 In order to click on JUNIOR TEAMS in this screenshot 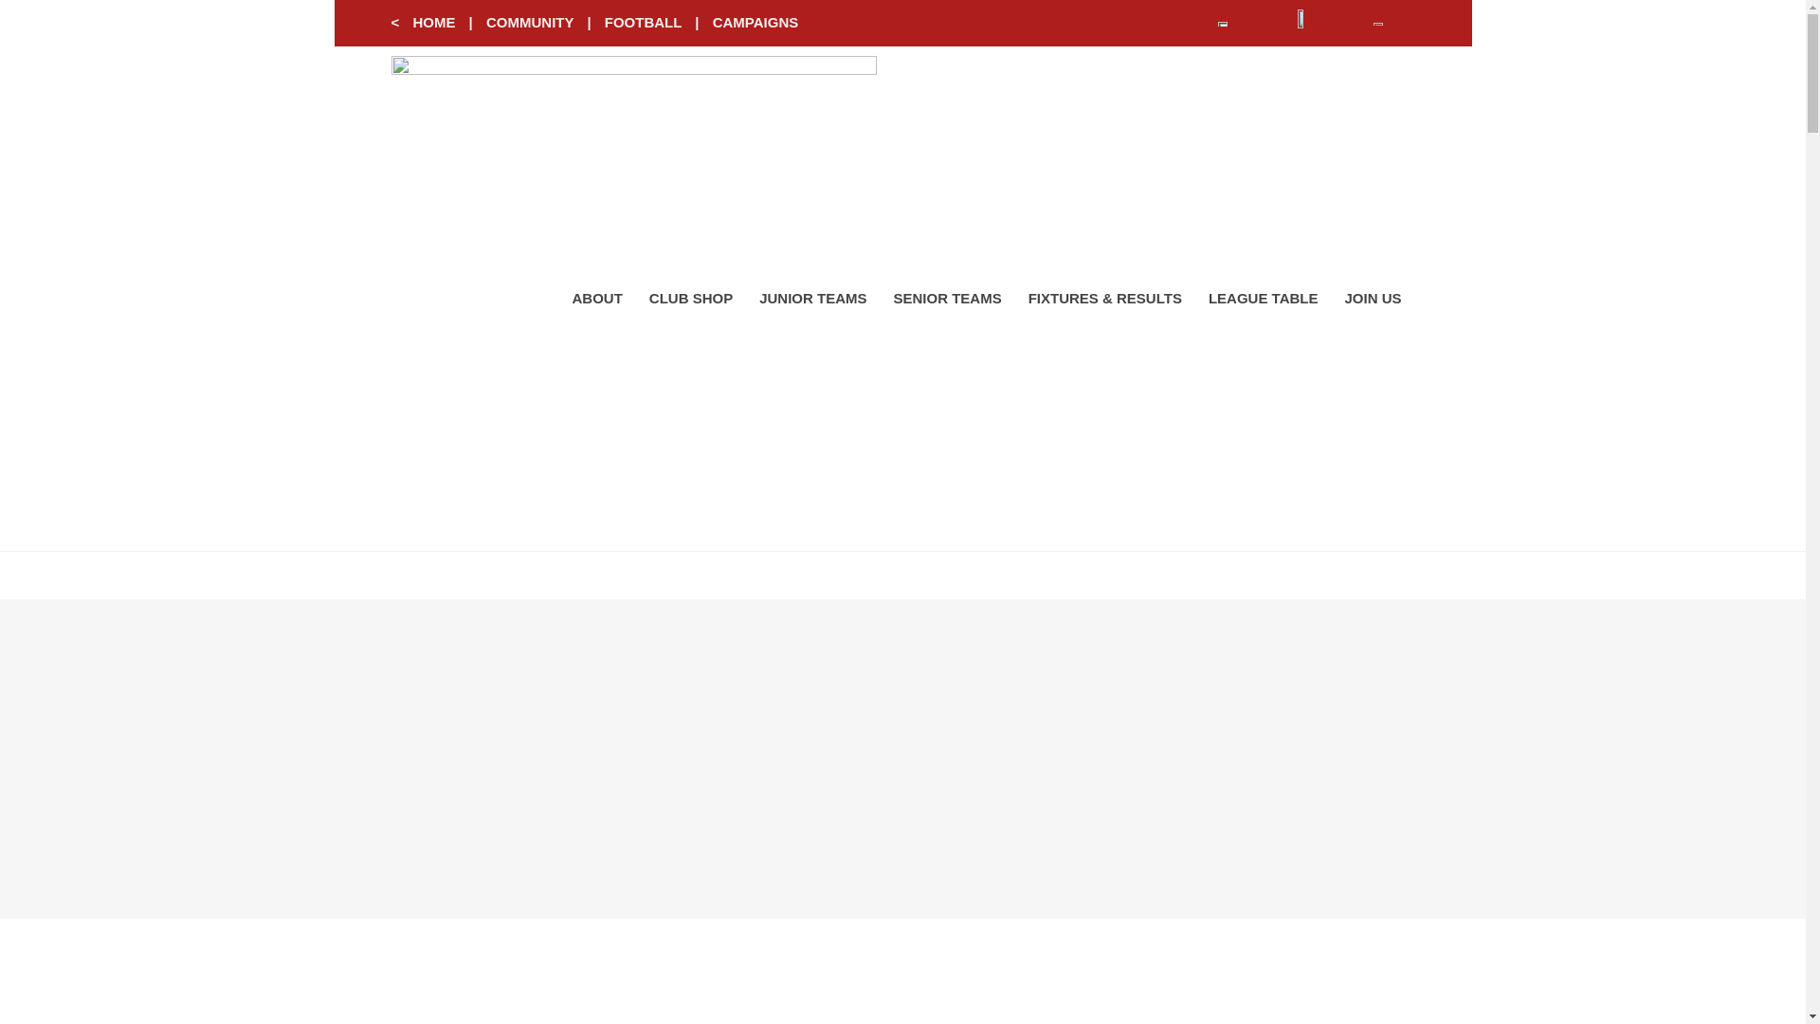, I will do `click(812, 298)`.